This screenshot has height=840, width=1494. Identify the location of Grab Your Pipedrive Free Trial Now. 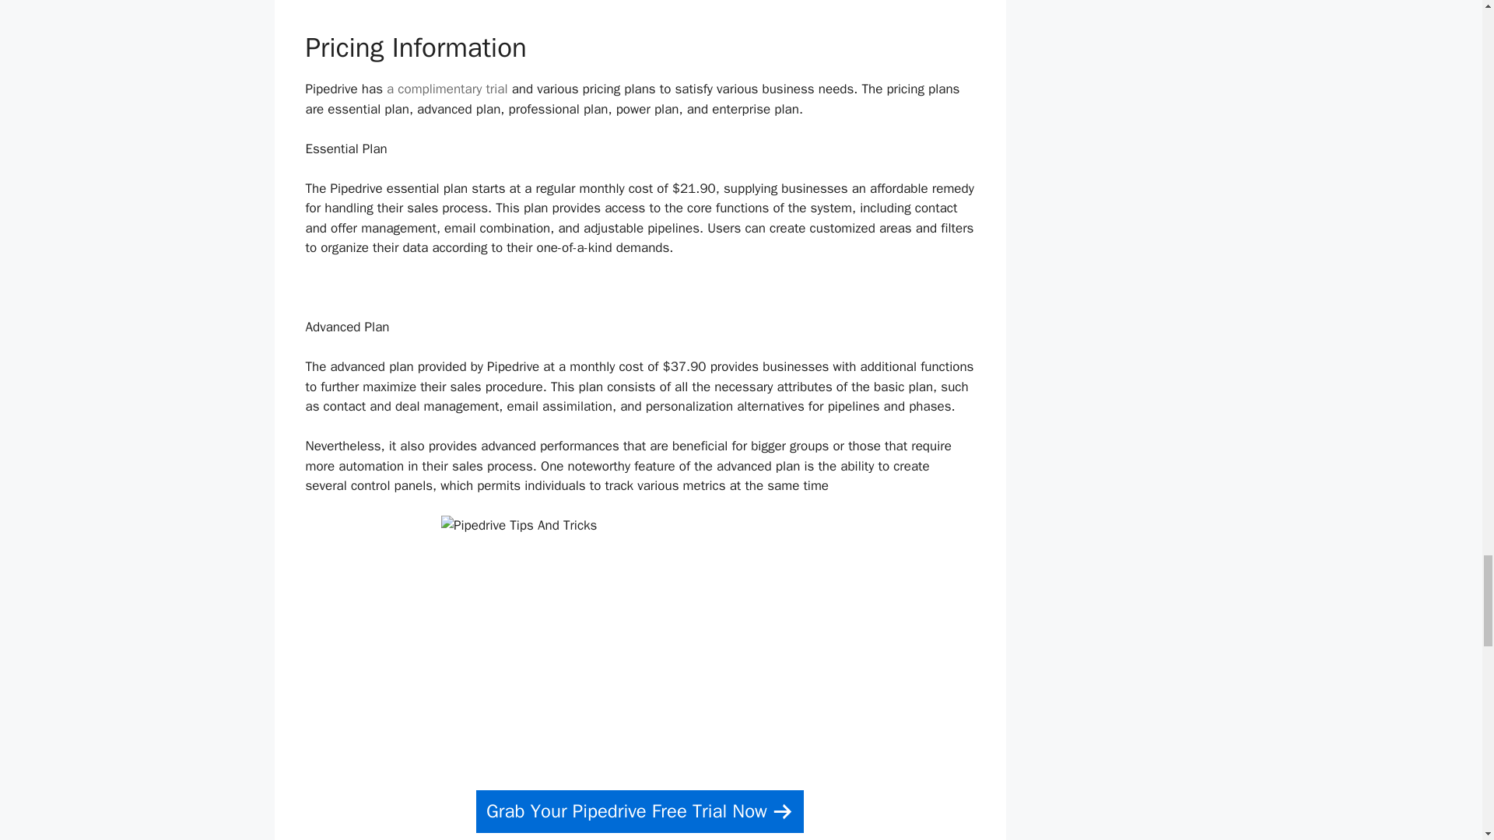
(640, 812).